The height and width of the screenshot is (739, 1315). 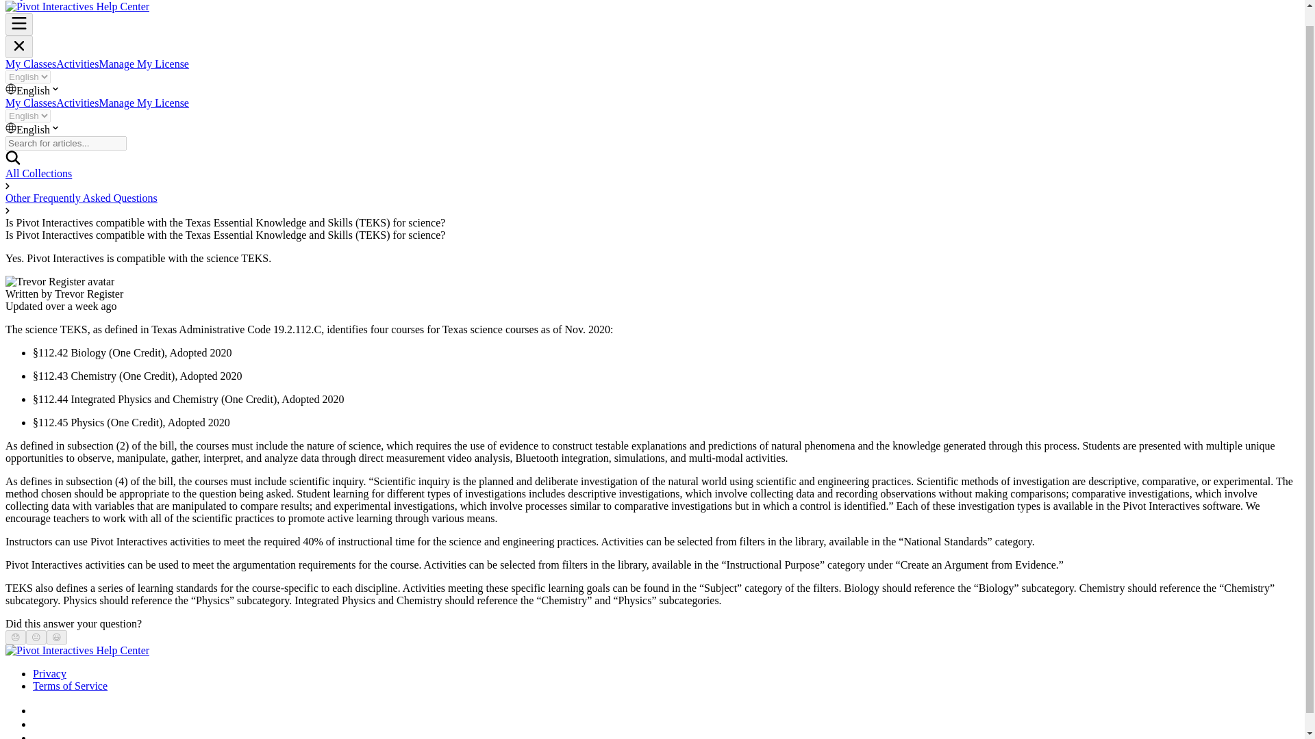 I want to click on My Classes, so click(x=30, y=103).